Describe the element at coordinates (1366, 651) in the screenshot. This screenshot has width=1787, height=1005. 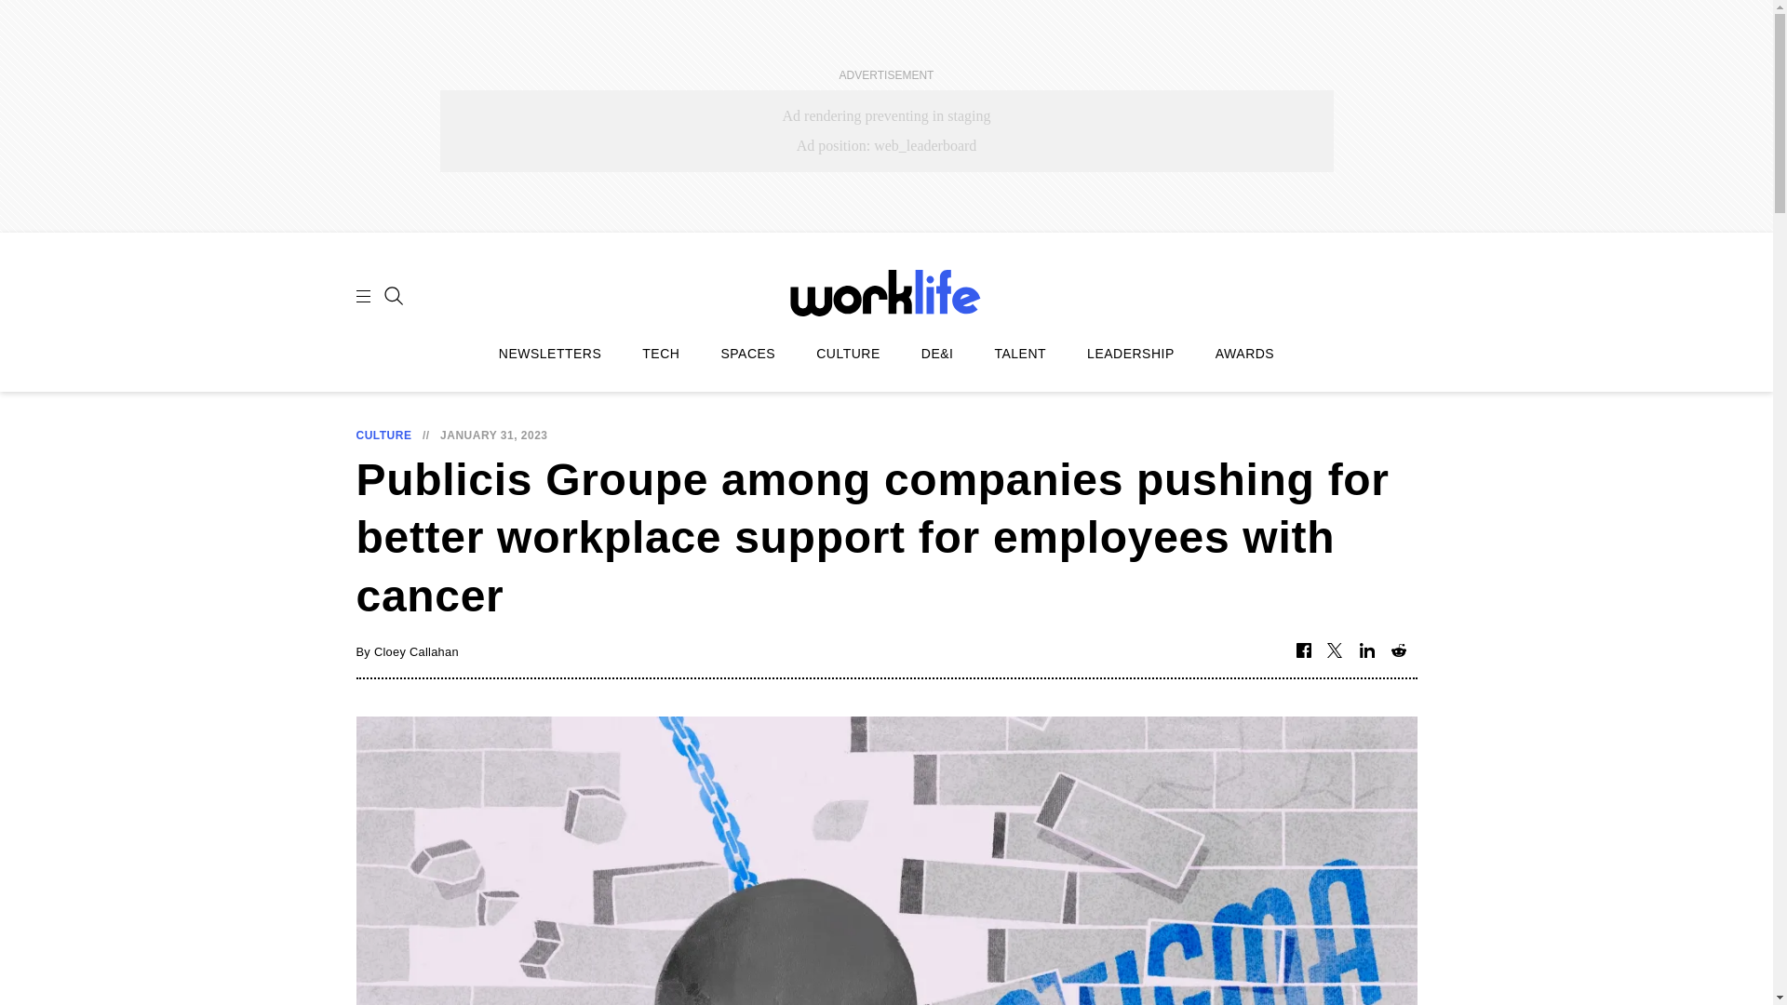
I see `LinkedIn` at that location.